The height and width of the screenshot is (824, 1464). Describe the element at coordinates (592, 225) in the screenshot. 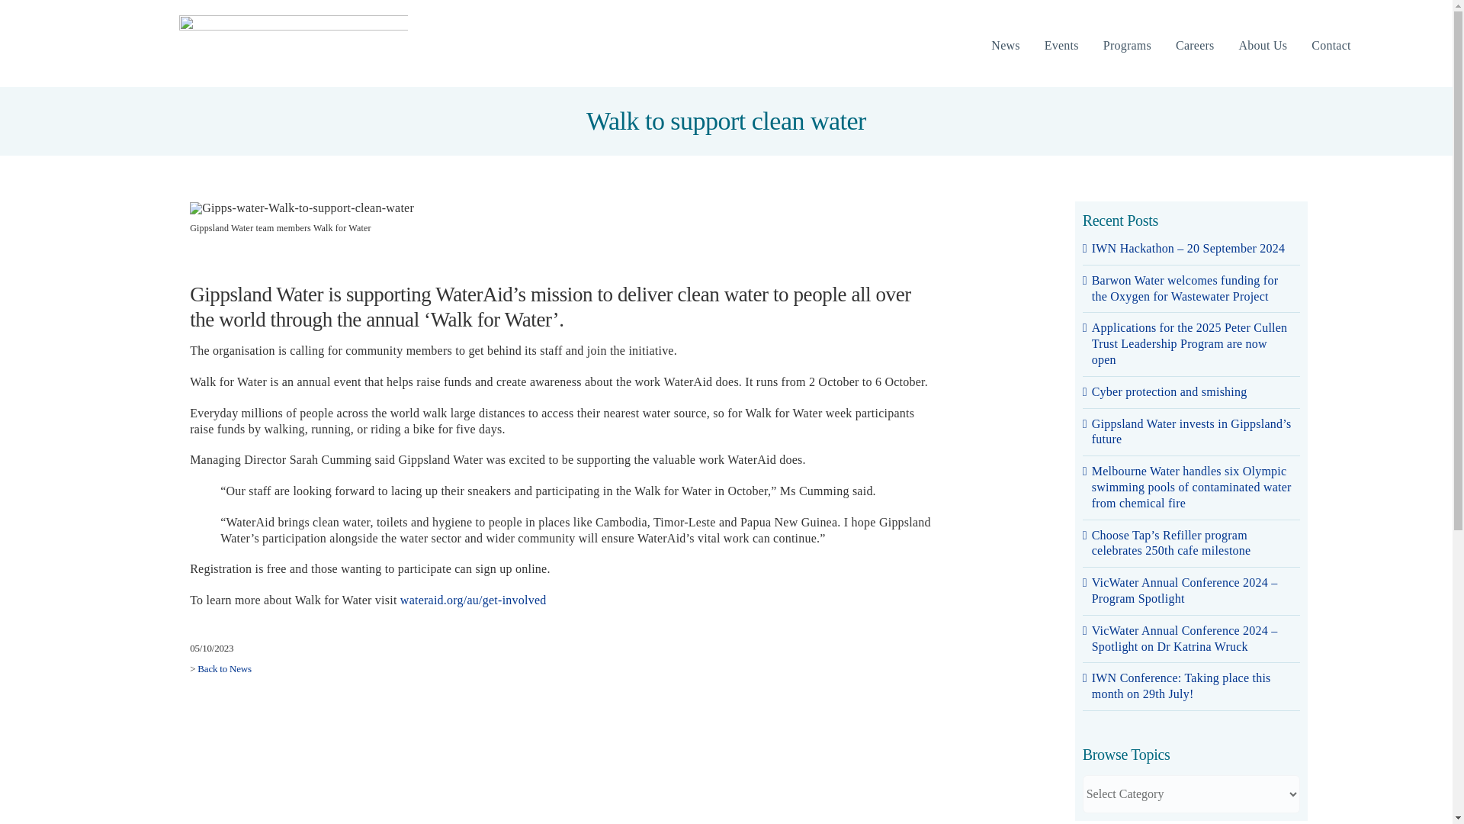

I see `Gippsland Water team members Walk for Water` at that location.